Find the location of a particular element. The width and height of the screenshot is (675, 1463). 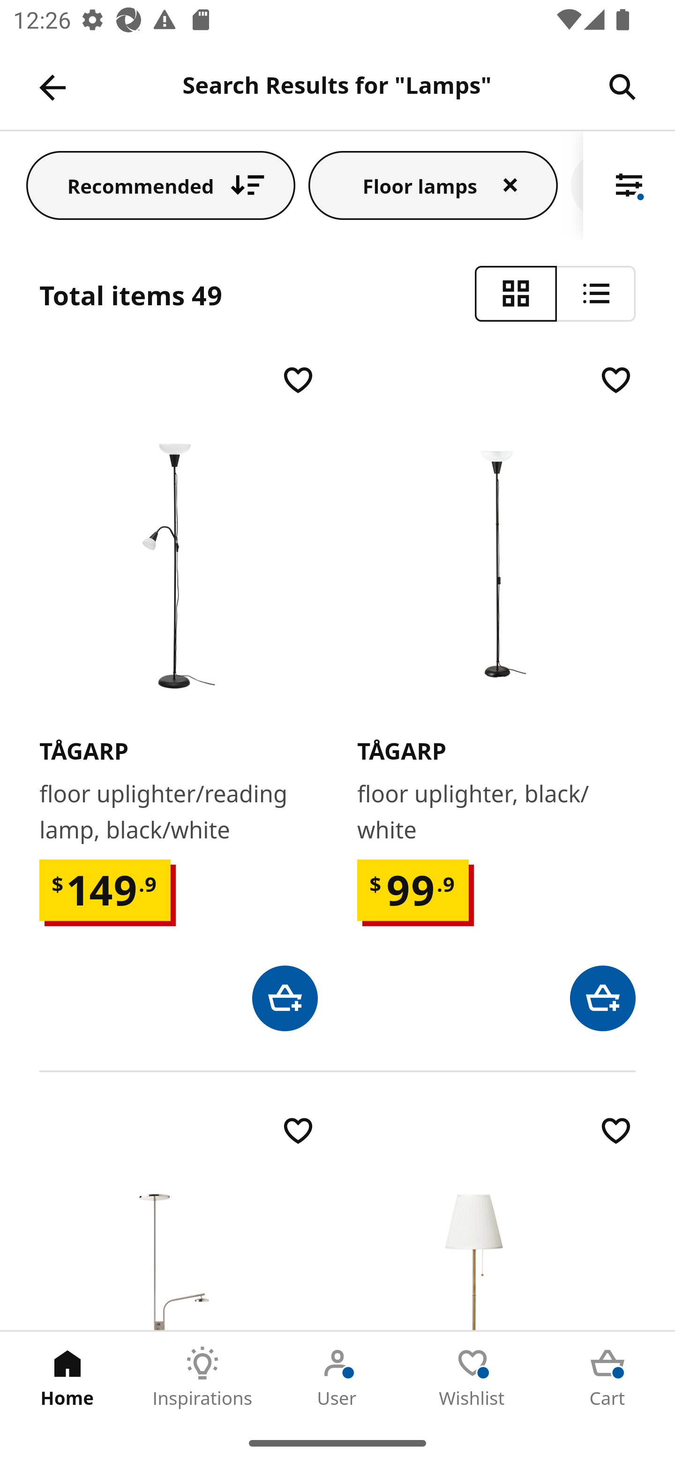

Floor lamps is located at coordinates (433, 185).